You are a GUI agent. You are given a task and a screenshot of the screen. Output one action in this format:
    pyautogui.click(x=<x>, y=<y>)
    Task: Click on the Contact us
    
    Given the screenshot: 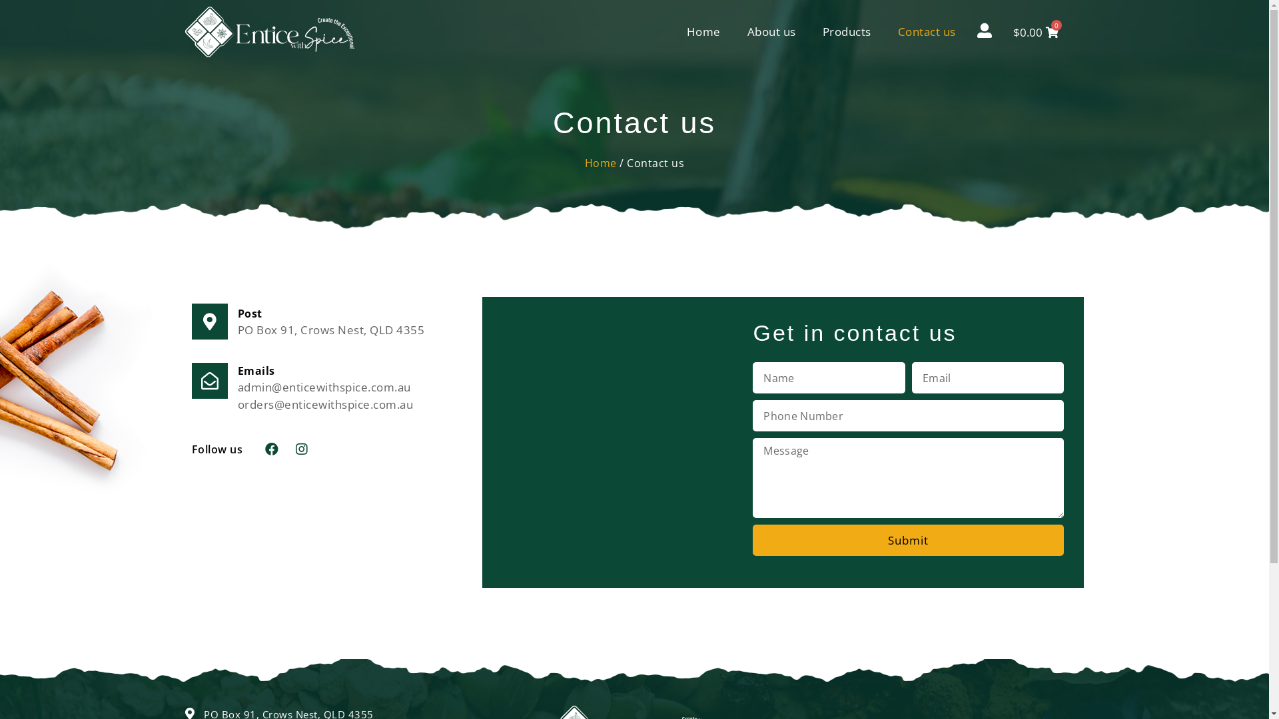 What is the action you would take?
    pyautogui.click(x=927, y=32)
    